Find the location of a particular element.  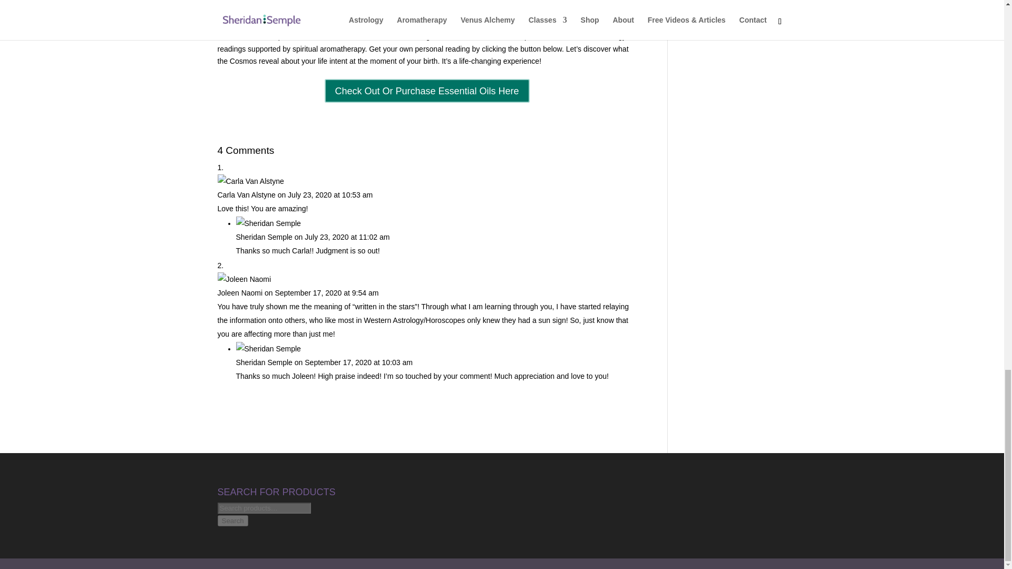

Get Your Shamanic Astrology Reading Here is located at coordinates (426, 13).